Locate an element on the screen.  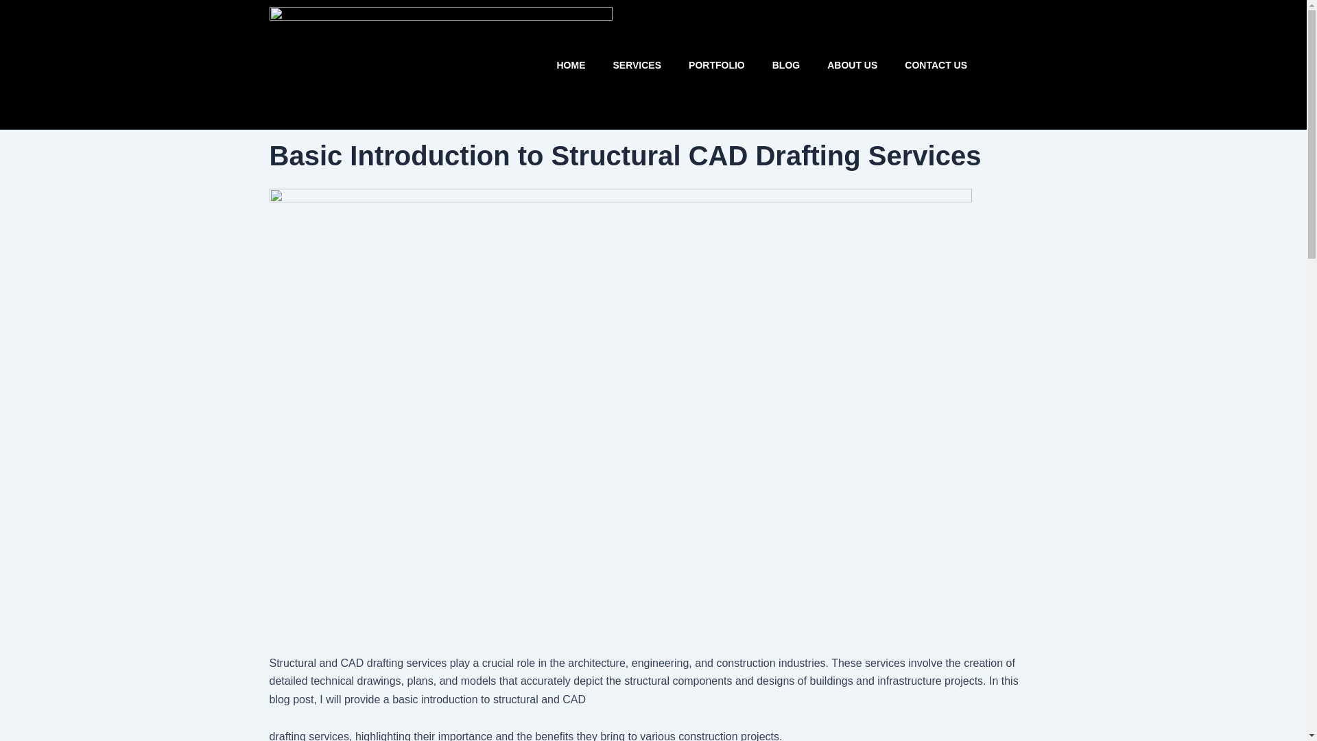
SERVICES is located at coordinates (637, 64).